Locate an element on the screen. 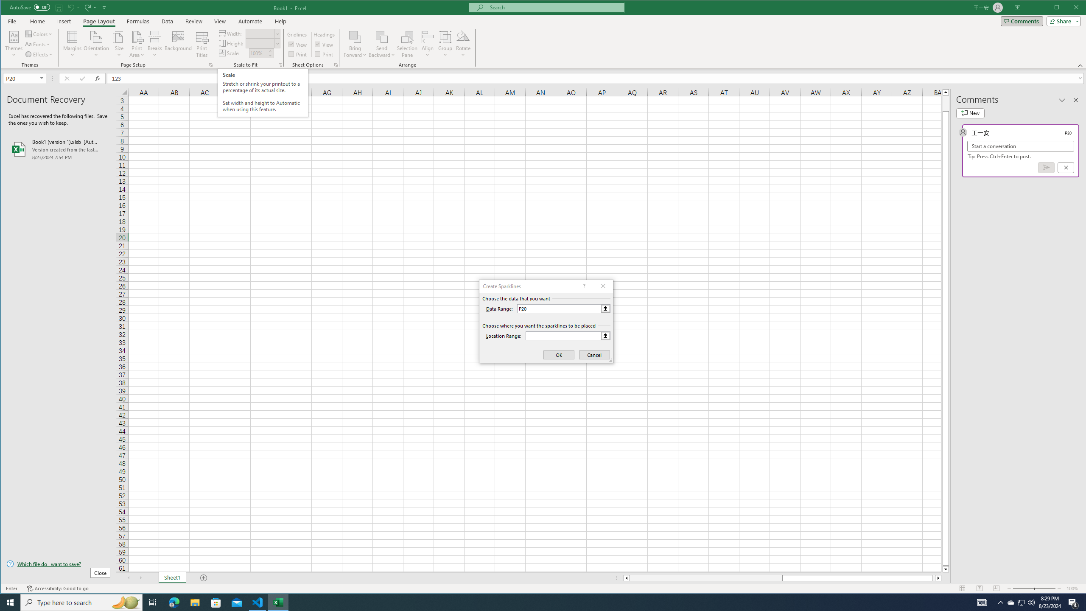  Print Titles is located at coordinates (202, 44).